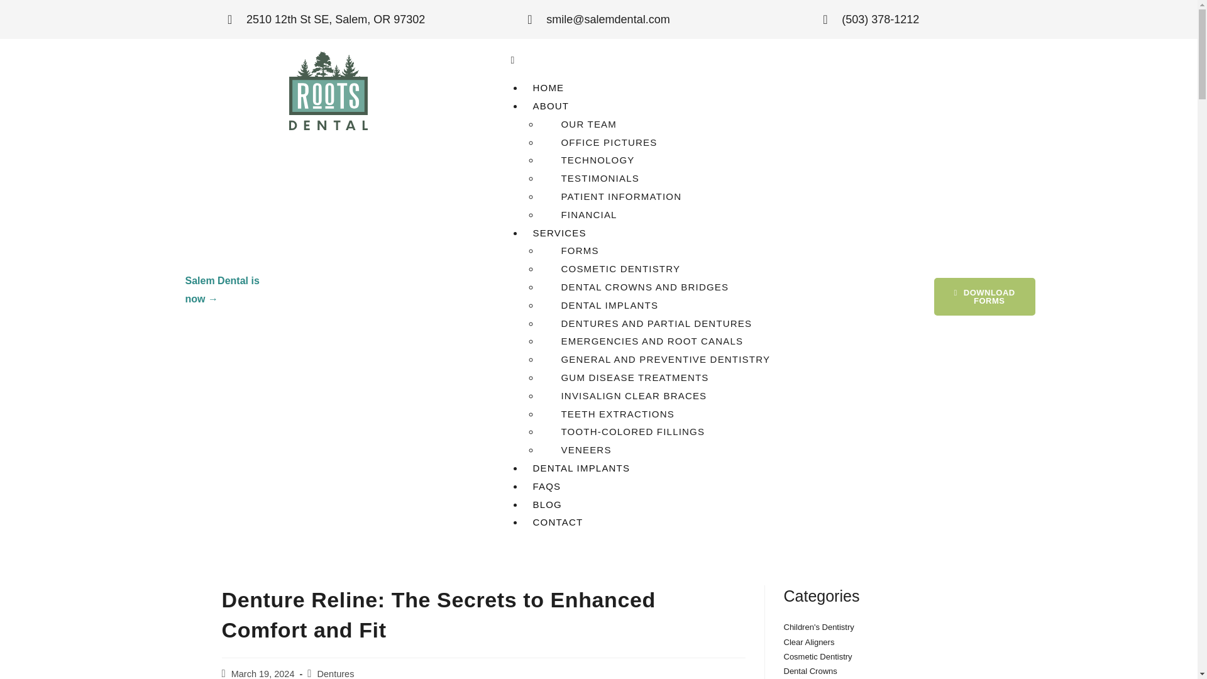 Image resolution: width=1207 pixels, height=679 pixels. I want to click on OFFICE PICTURES, so click(603, 142).